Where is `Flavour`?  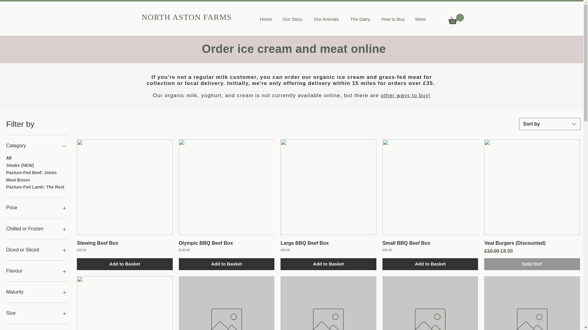 Flavour is located at coordinates (37, 271).